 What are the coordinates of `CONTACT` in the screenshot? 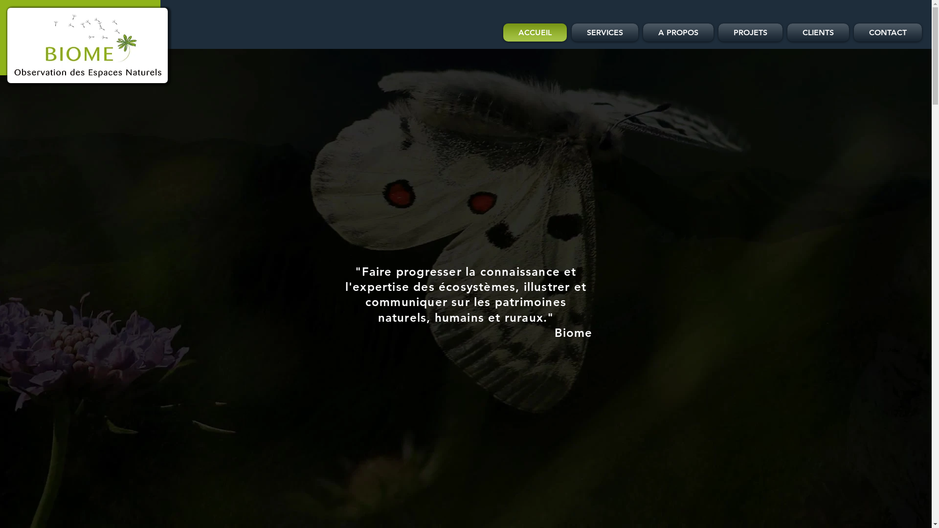 It's located at (887, 32).